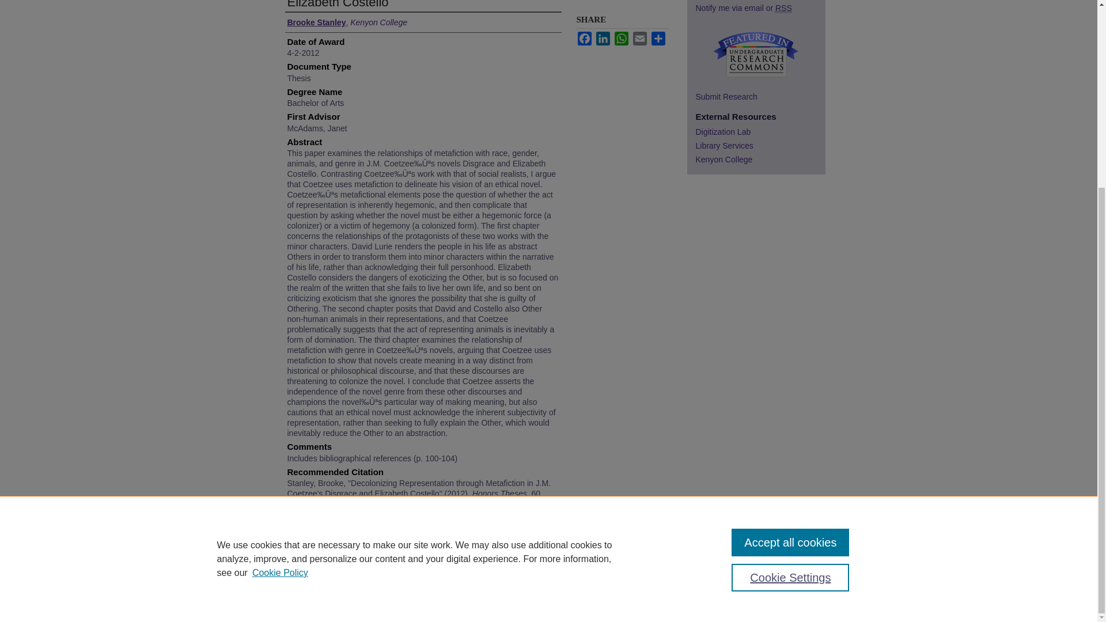 The image size is (1106, 622). Describe the element at coordinates (760, 146) in the screenshot. I see `Library Services` at that location.